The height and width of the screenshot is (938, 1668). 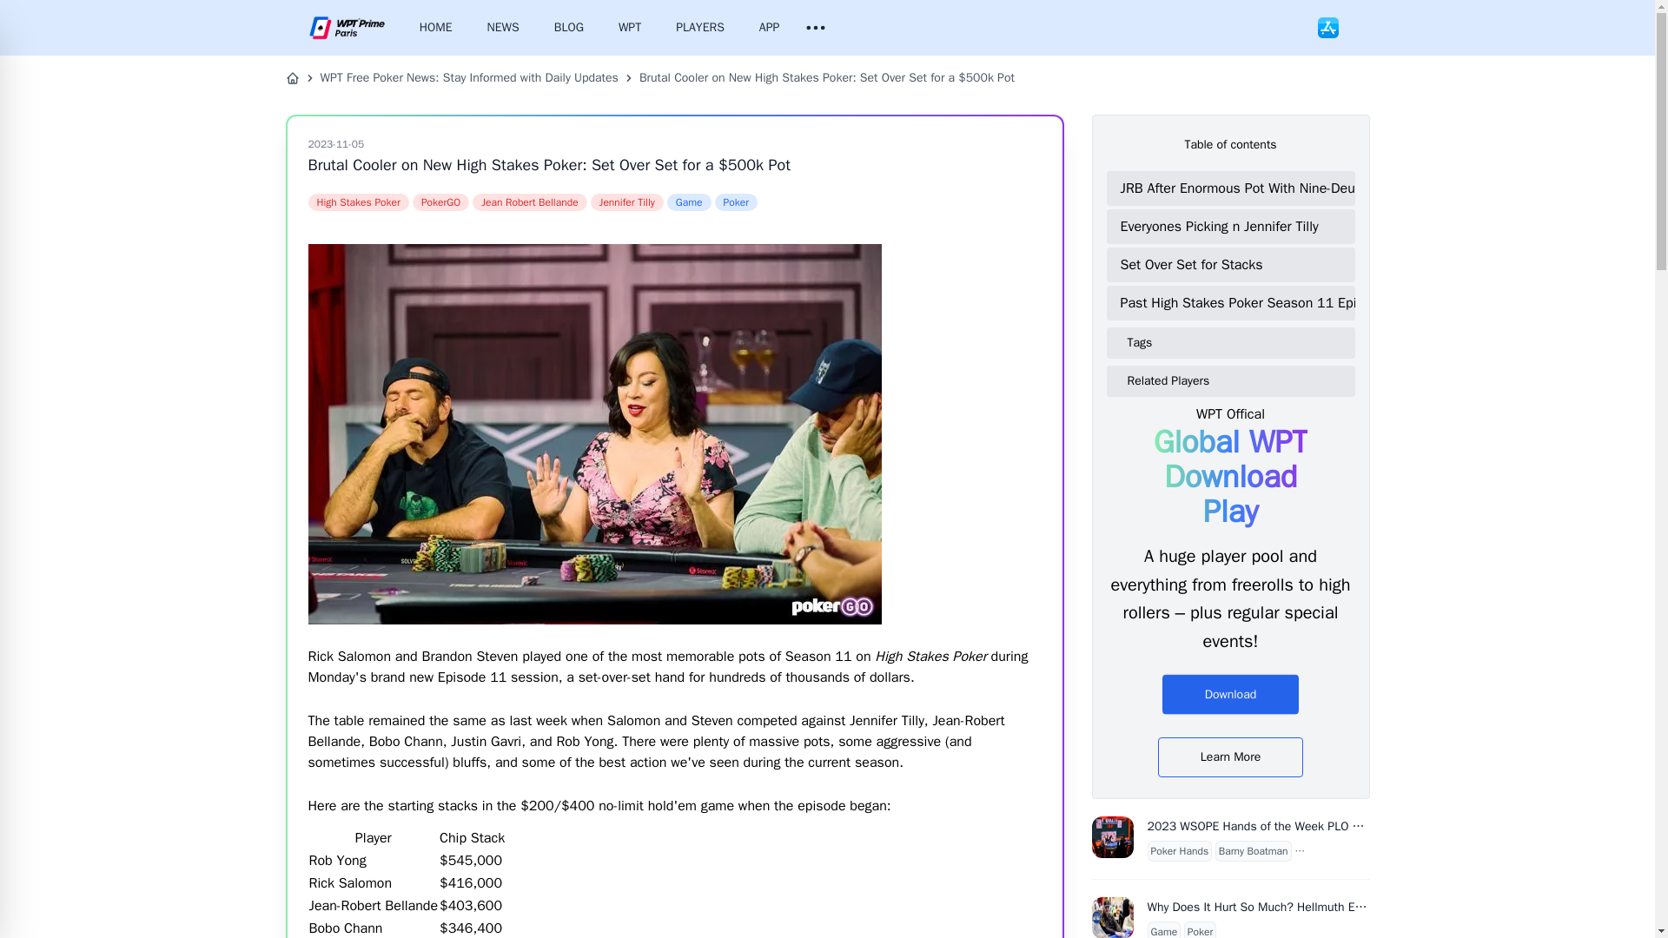 I want to click on Everyones Picking n Jennifer Tilly, so click(x=1234, y=226).